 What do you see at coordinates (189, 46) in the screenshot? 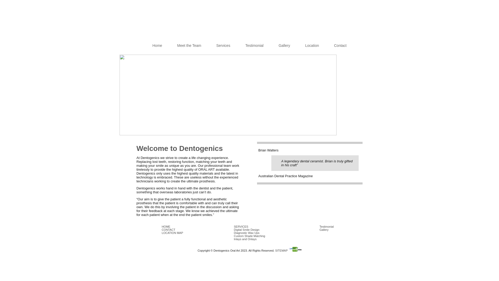
I see `Meet the Team` at bounding box center [189, 46].